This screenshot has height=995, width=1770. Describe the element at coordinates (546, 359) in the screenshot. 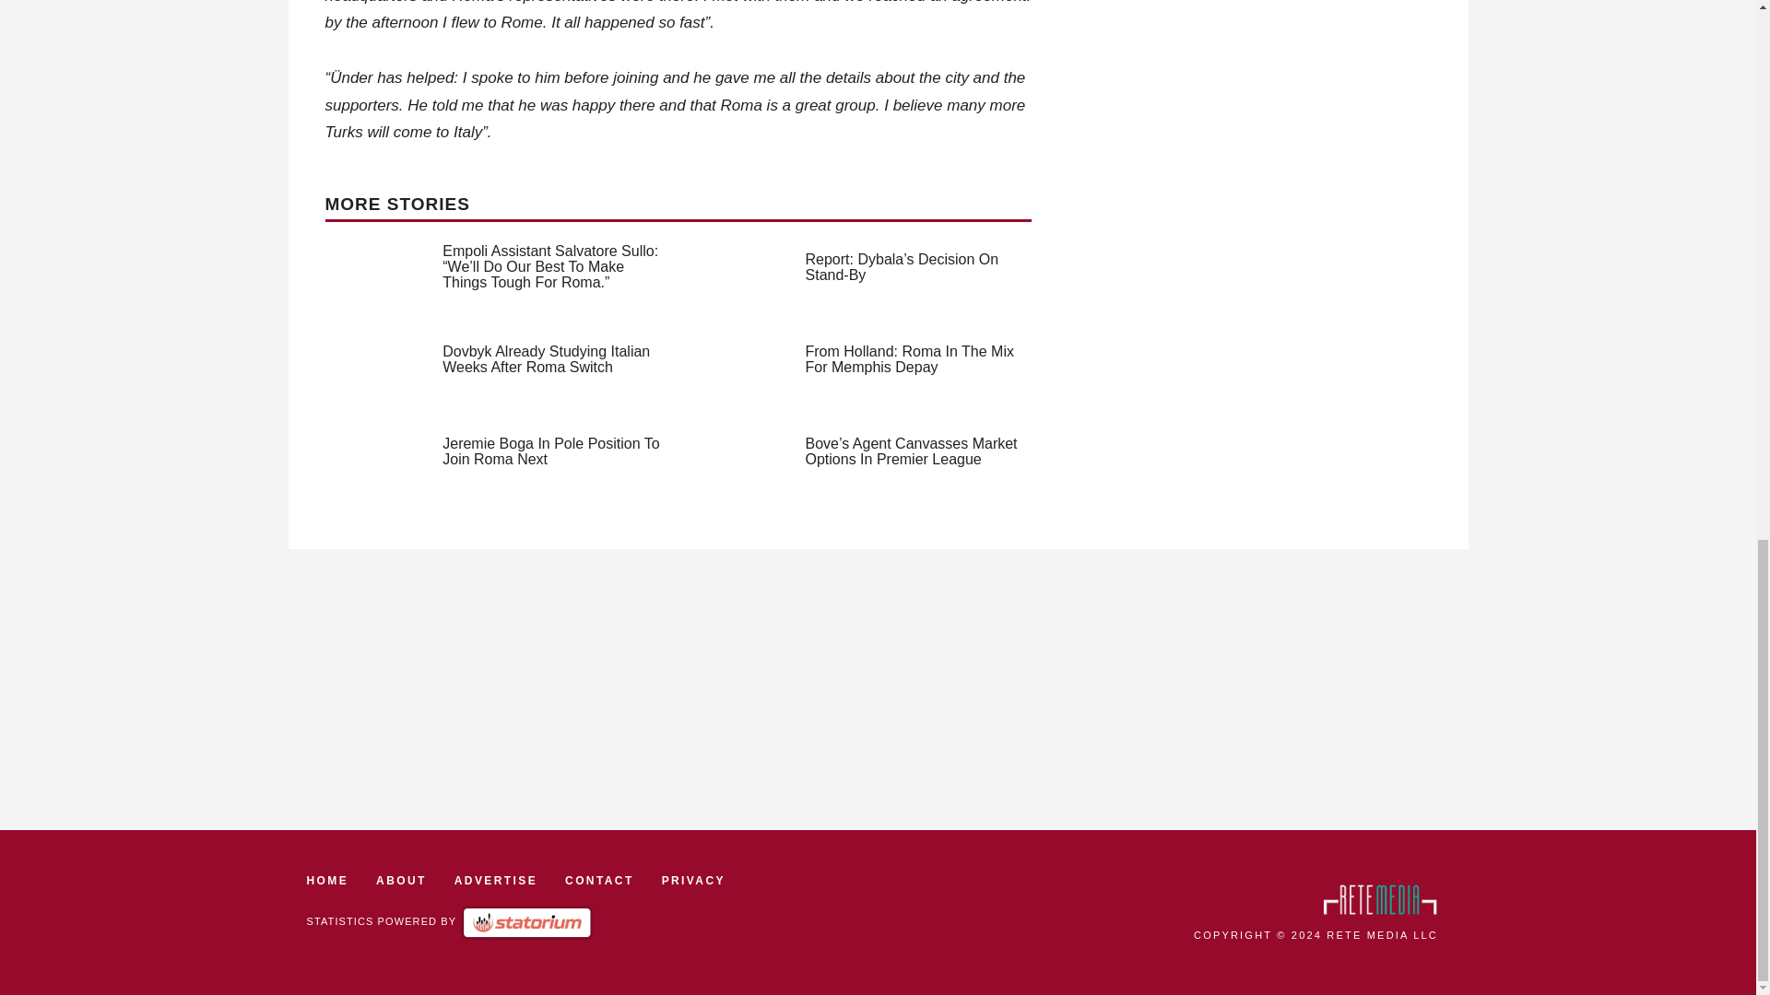

I see `Dovbyk Already Studying Italian Weeks After Roma Switch` at that location.